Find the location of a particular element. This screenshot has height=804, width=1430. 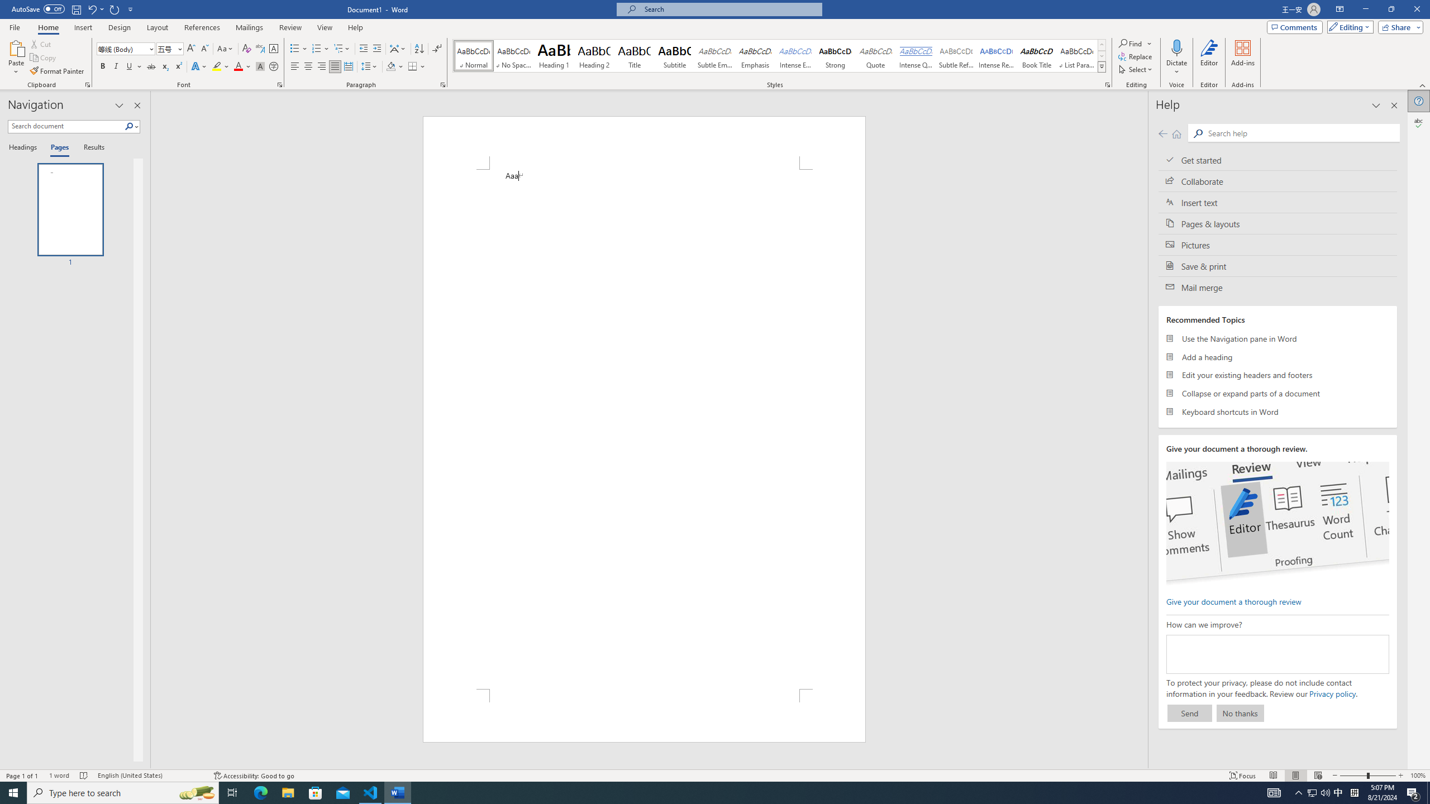

Web Layout is located at coordinates (1318, 776).